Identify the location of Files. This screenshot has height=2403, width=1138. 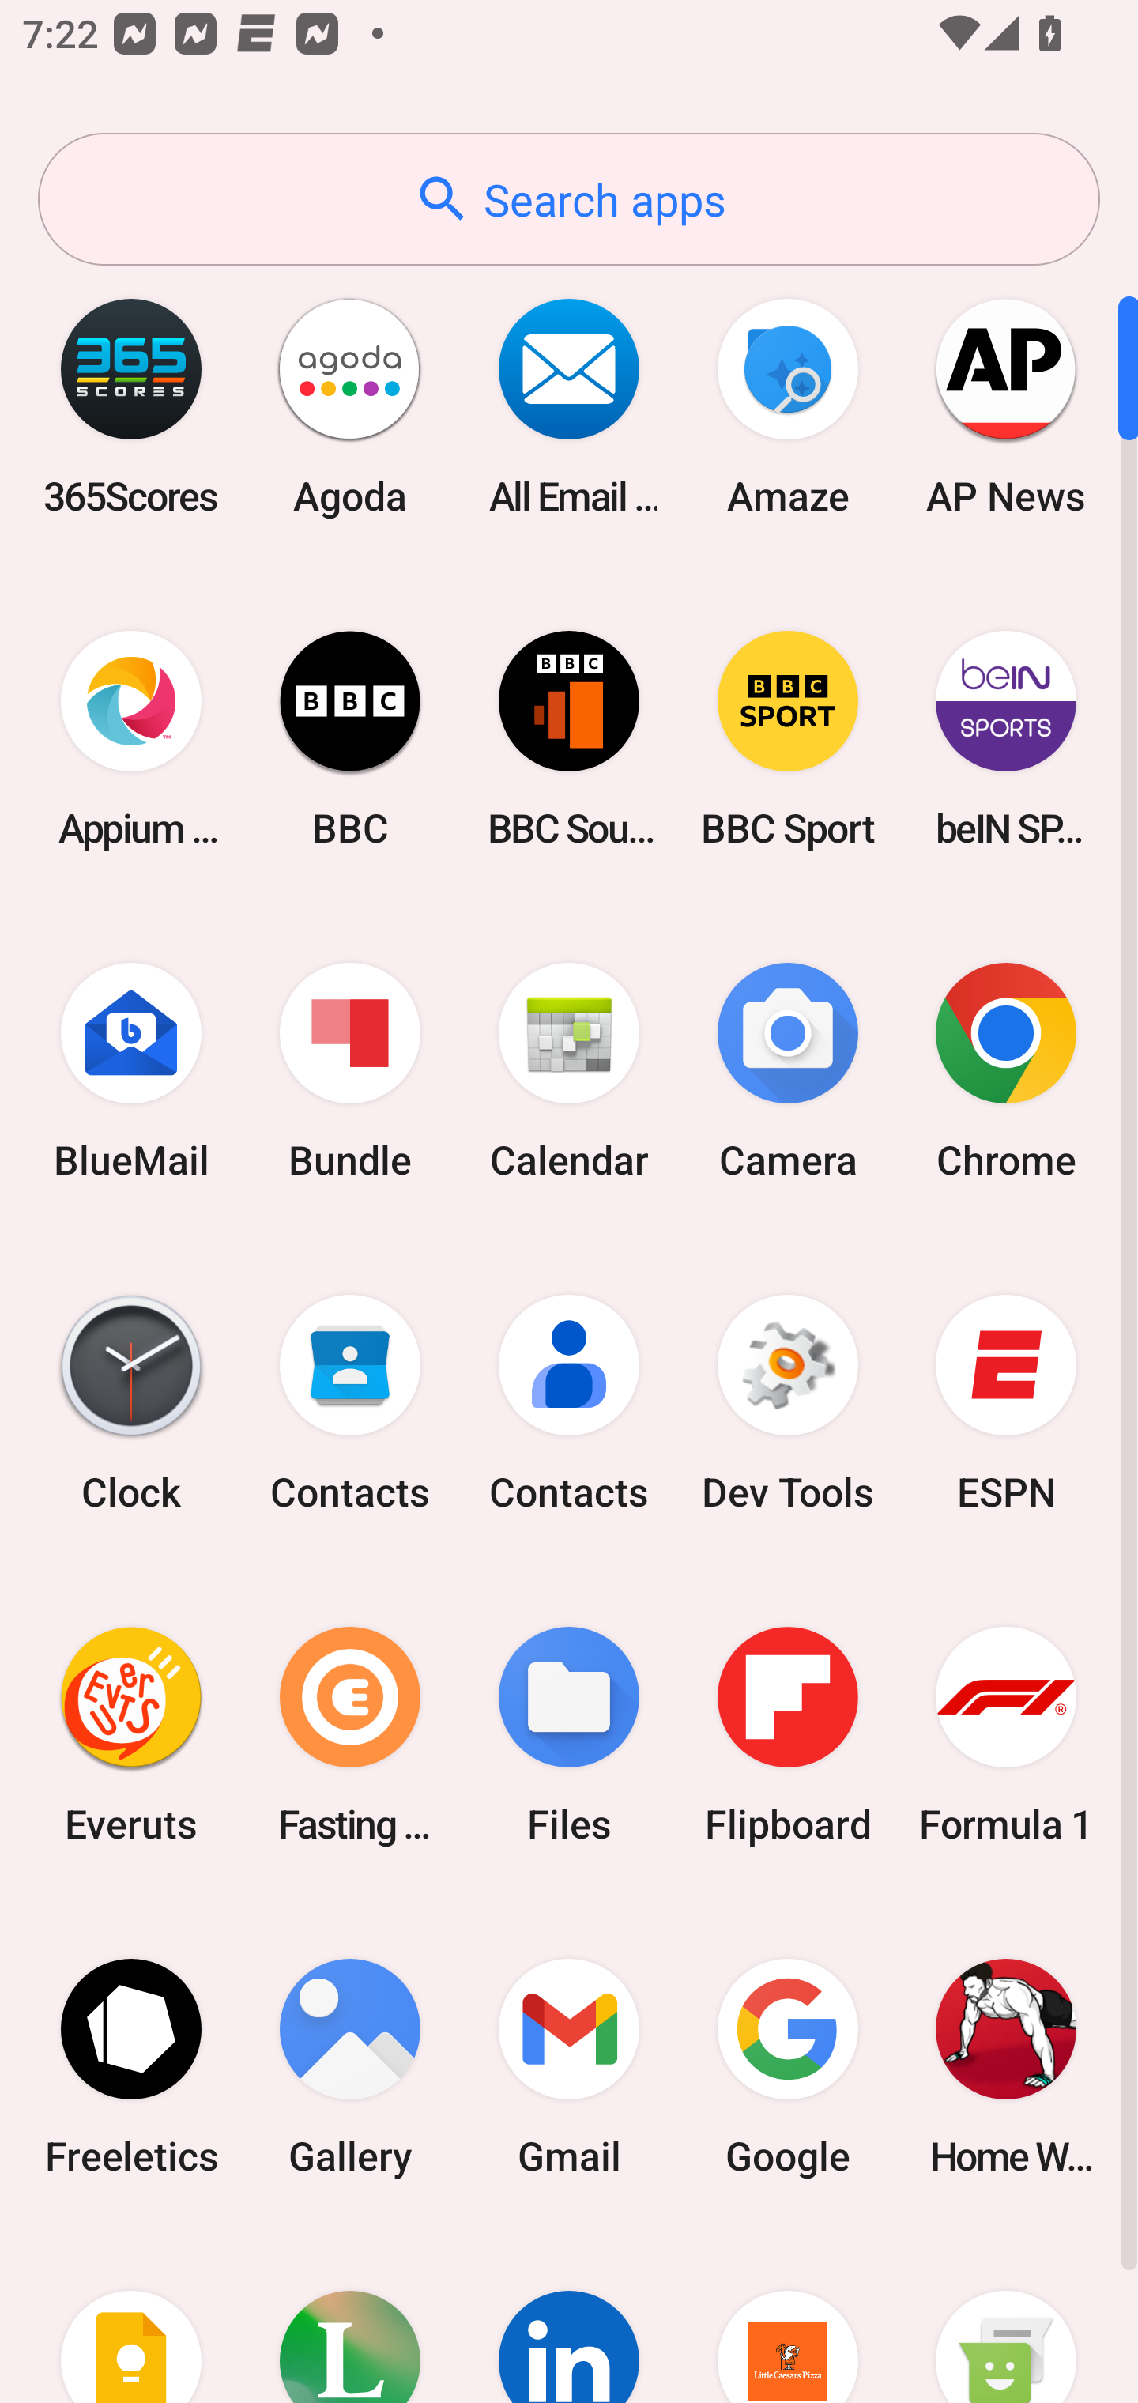
(569, 1734).